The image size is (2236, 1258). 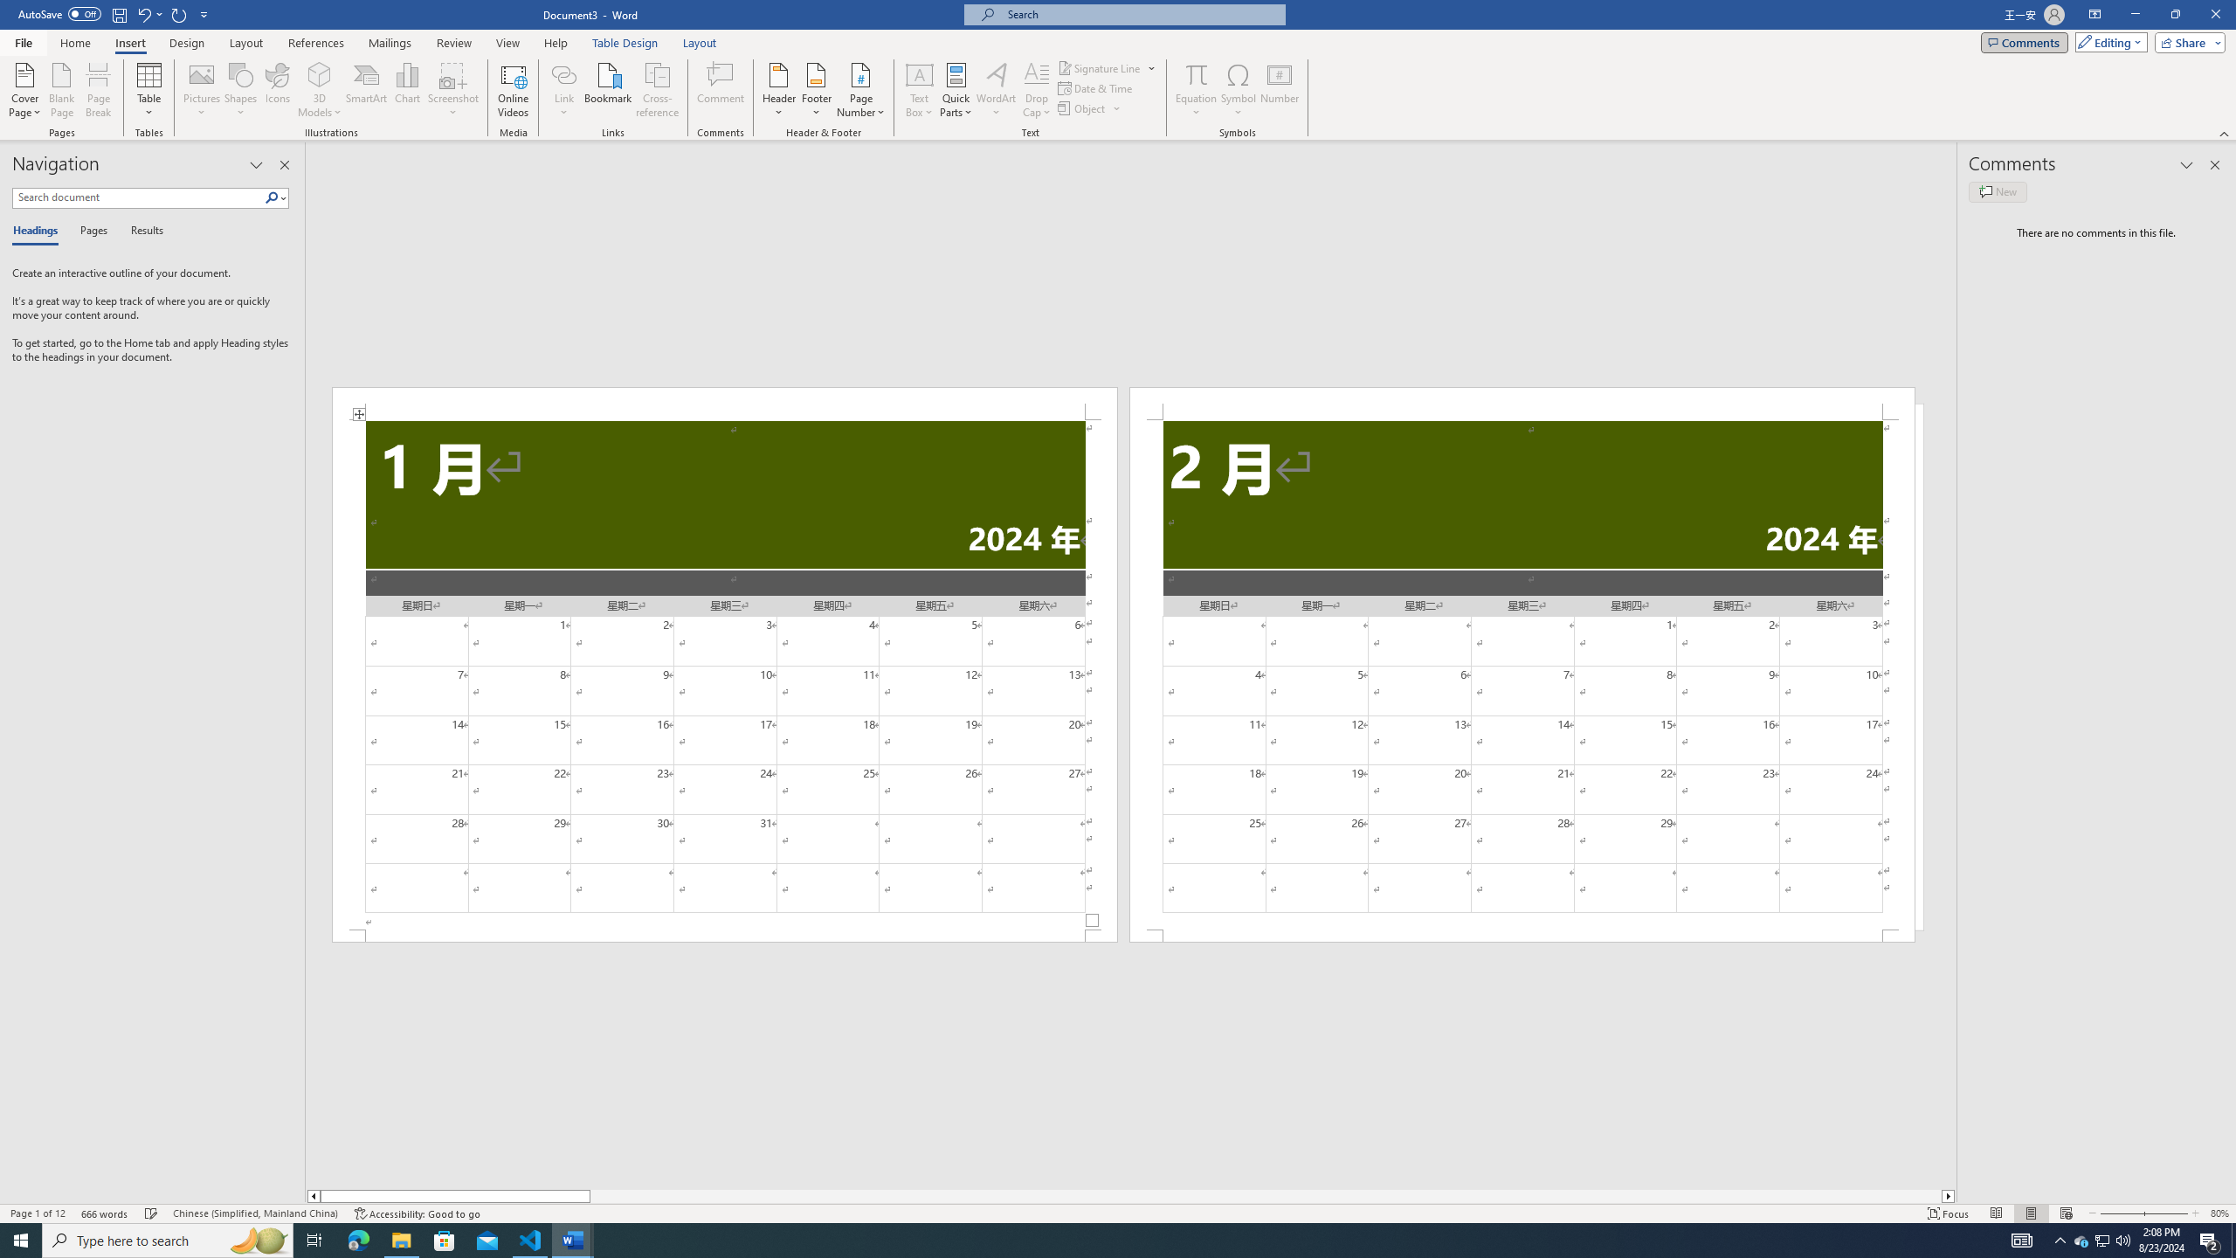 What do you see at coordinates (74, 43) in the screenshot?
I see `Home` at bounding box center [74, 43].